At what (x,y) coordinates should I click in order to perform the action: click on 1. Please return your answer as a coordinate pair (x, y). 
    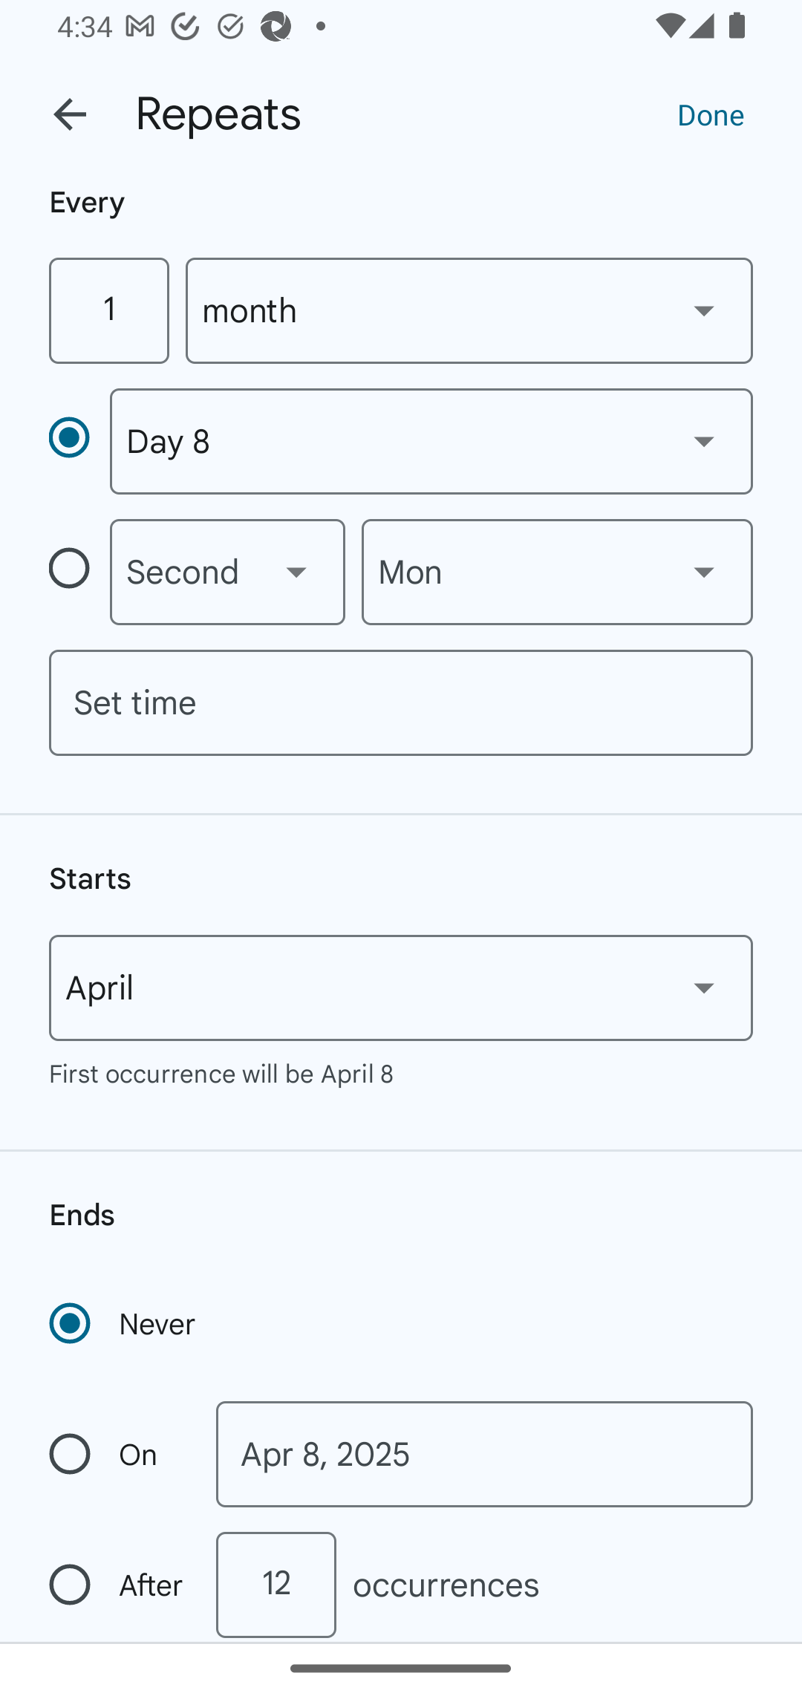
    Looking at the image, I should click on (108, 310).